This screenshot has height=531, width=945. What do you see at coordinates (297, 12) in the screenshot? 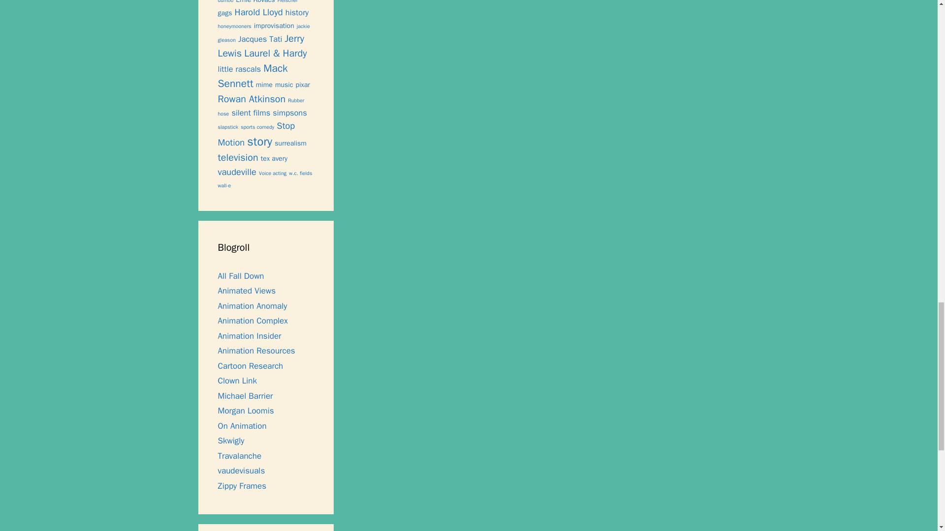
I see `history` at bounding box center [297, 12].